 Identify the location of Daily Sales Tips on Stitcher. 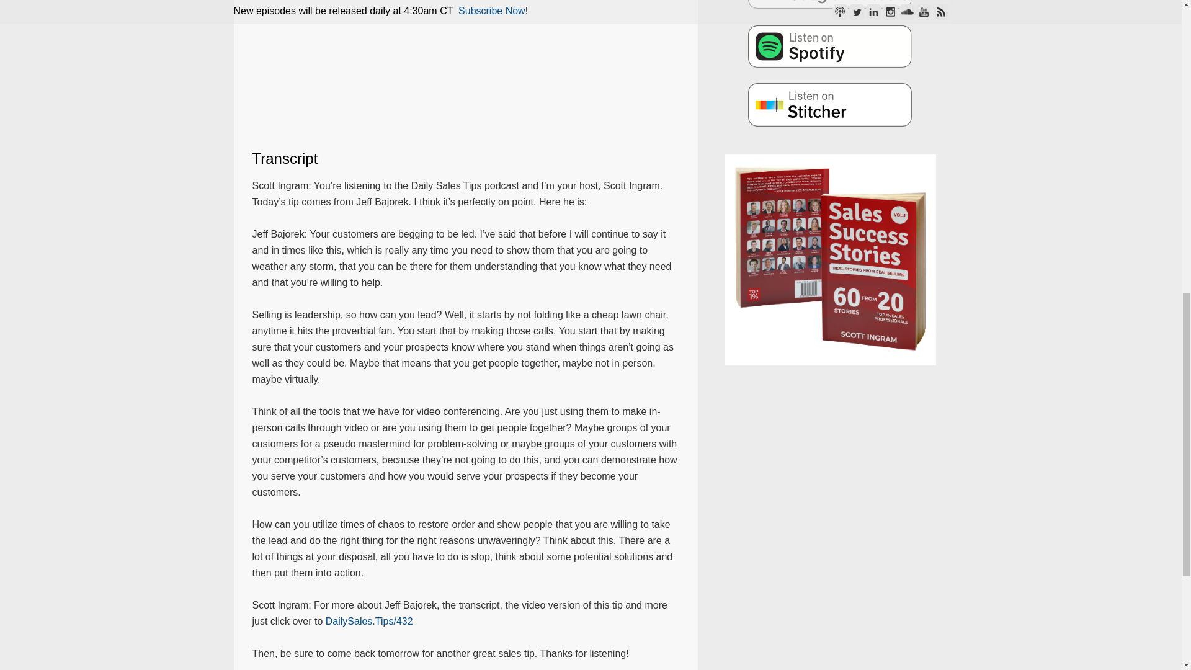
(830, 104).